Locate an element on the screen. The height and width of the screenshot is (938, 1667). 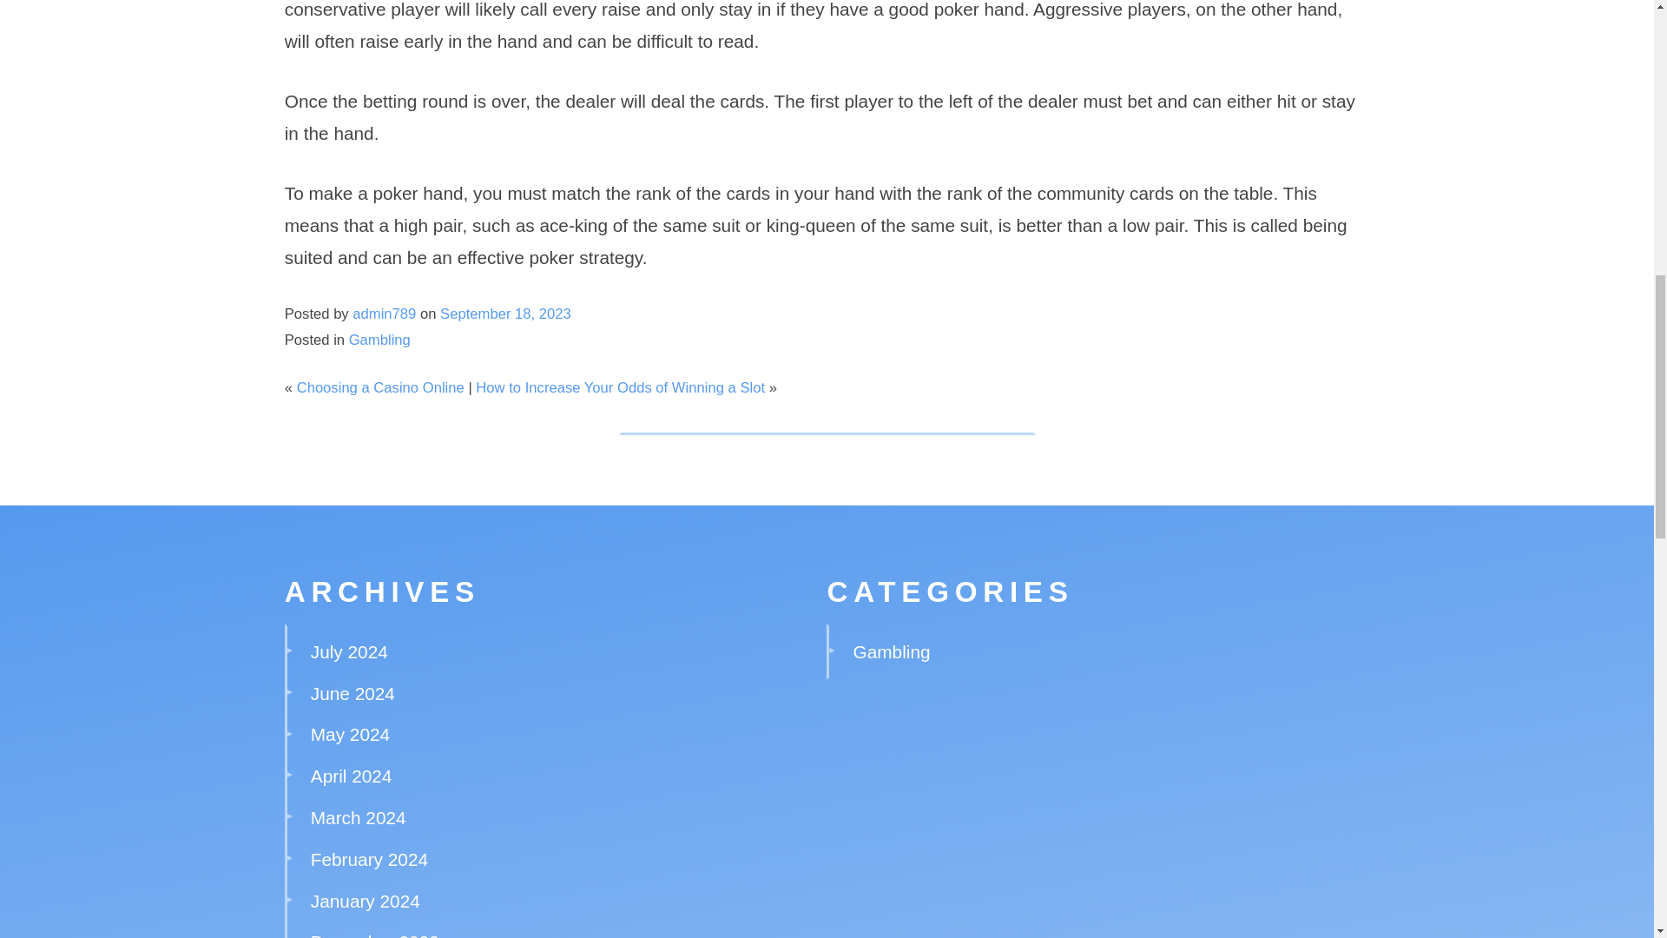
July 2024 is located at coordinates (349, 651).